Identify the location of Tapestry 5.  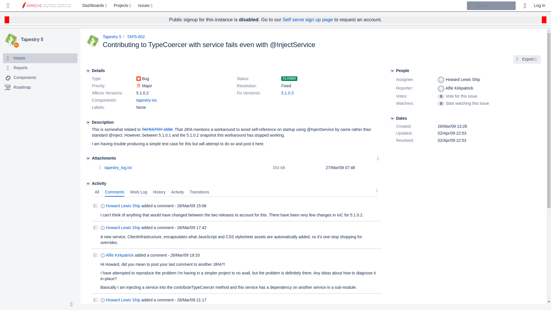
(112, 37).